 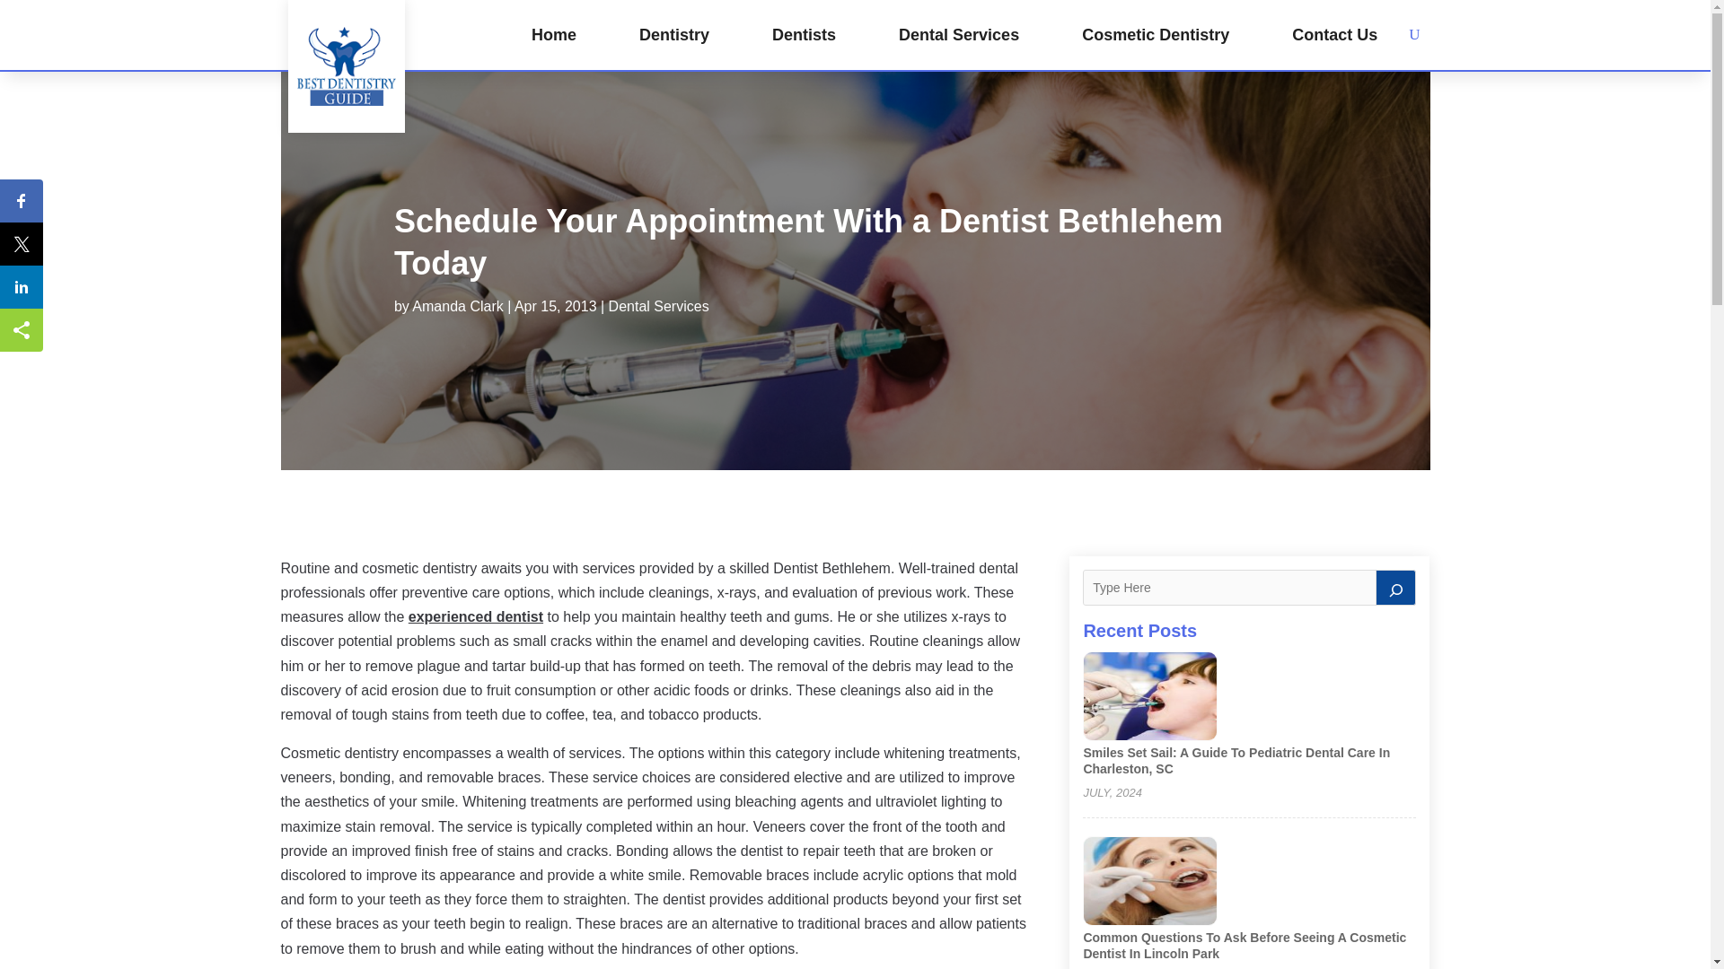 I want to click on Dentists, so click(x=805, y=34).